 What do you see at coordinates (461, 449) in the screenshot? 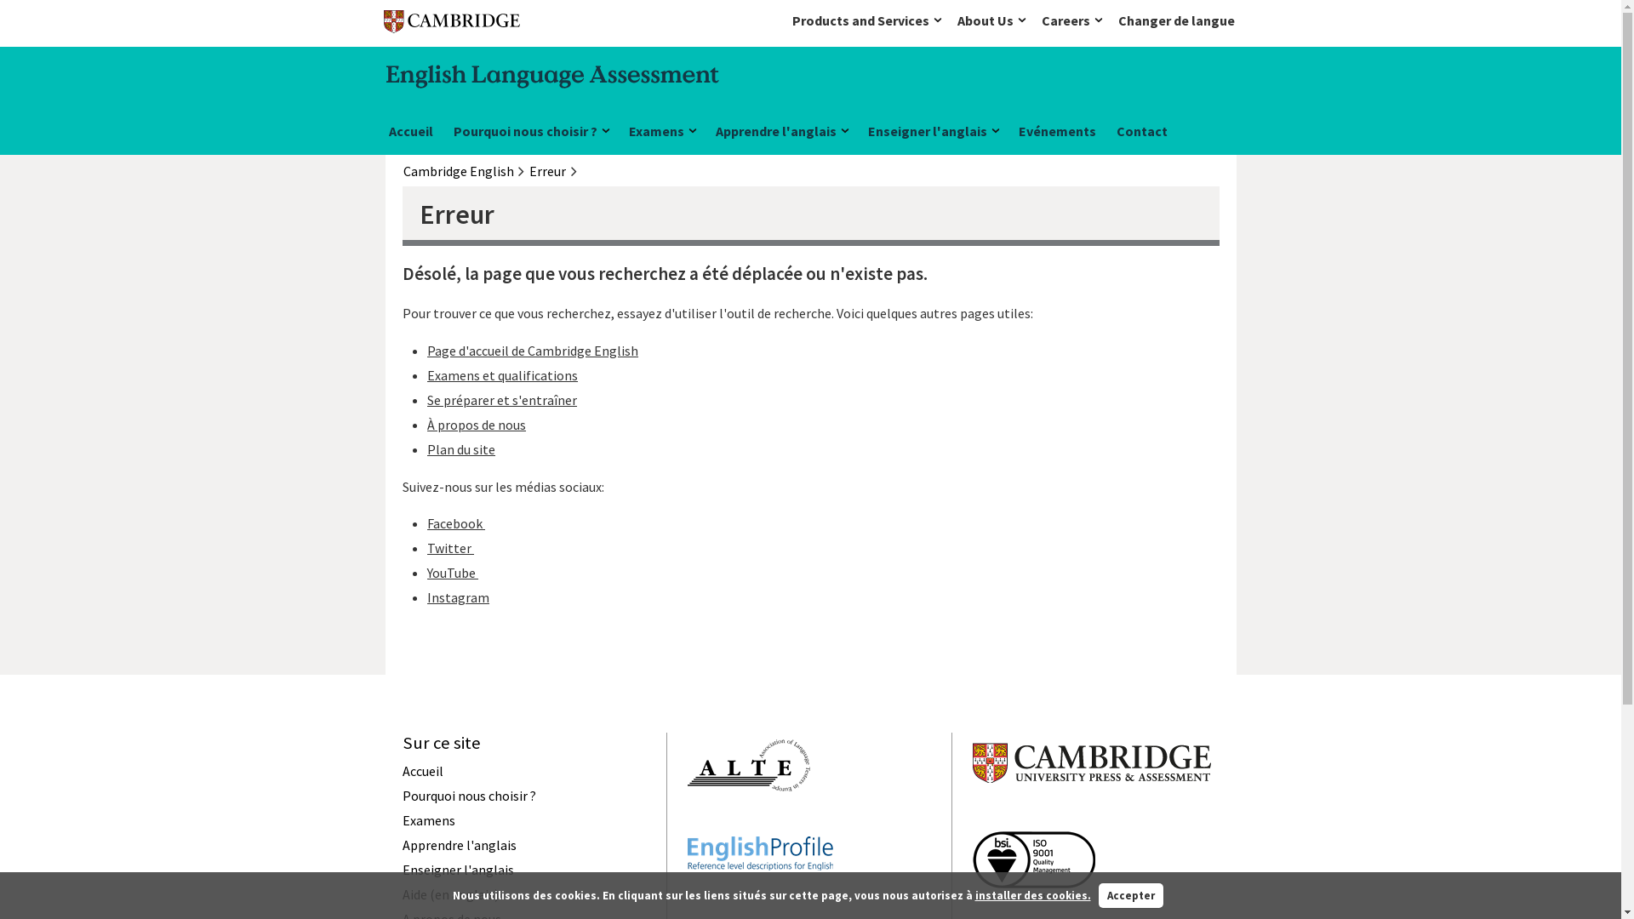
I see `Plan du site` at bounding box center [461, 449].